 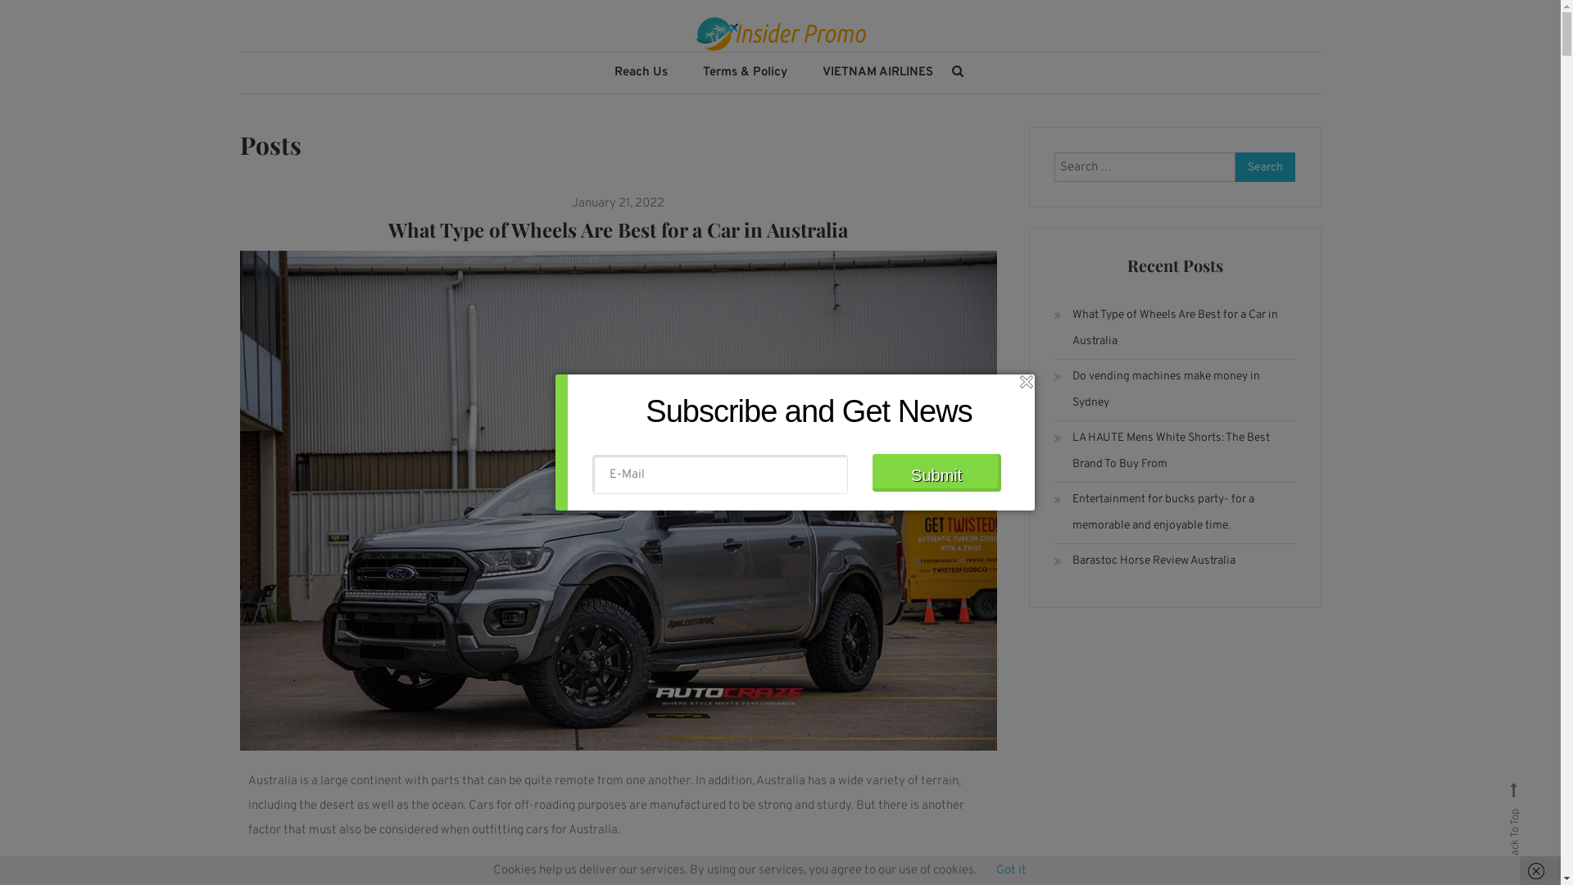 What do you see at coordinates (831, 467) in the screenshot?
I see `Search` at bounding box center [831, 467].